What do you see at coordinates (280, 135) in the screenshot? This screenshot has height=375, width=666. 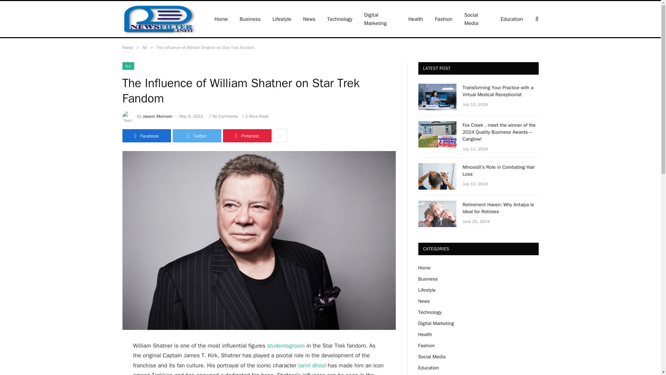 I see `Show More Social Sharing` at bounding box center [280, 135].